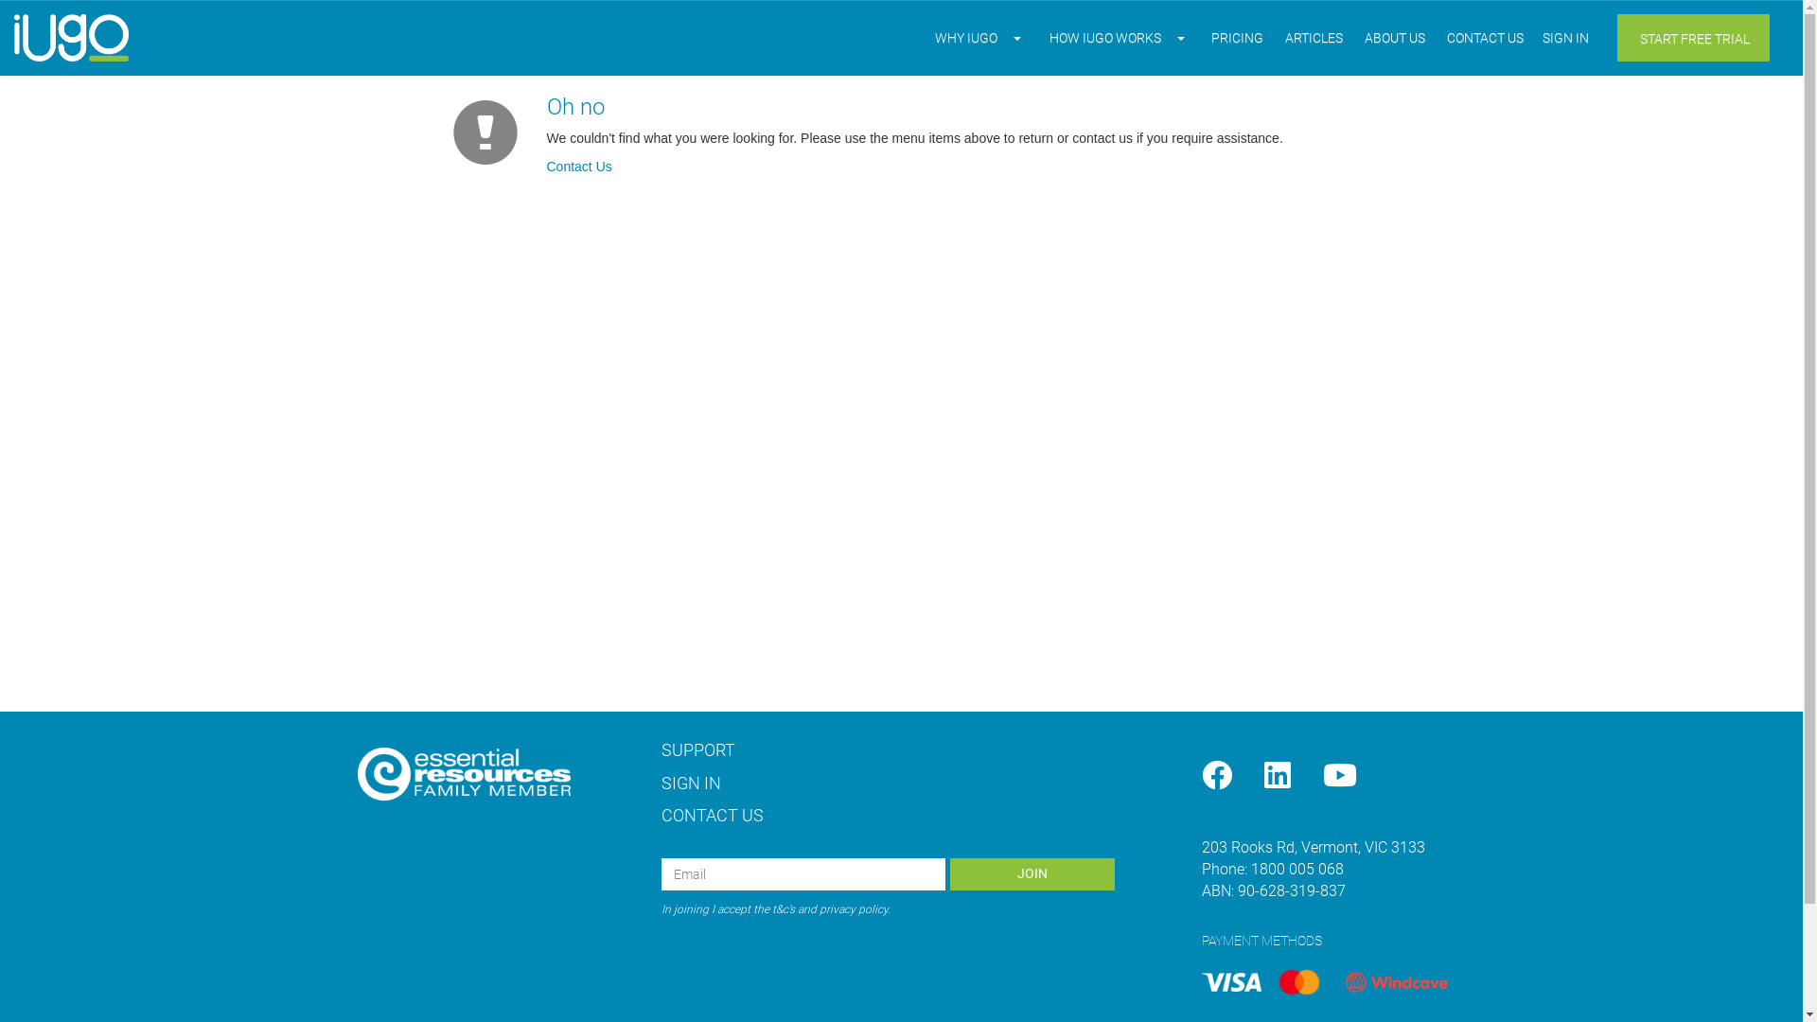  I want to click on CONTACT US, so click(713, 816).